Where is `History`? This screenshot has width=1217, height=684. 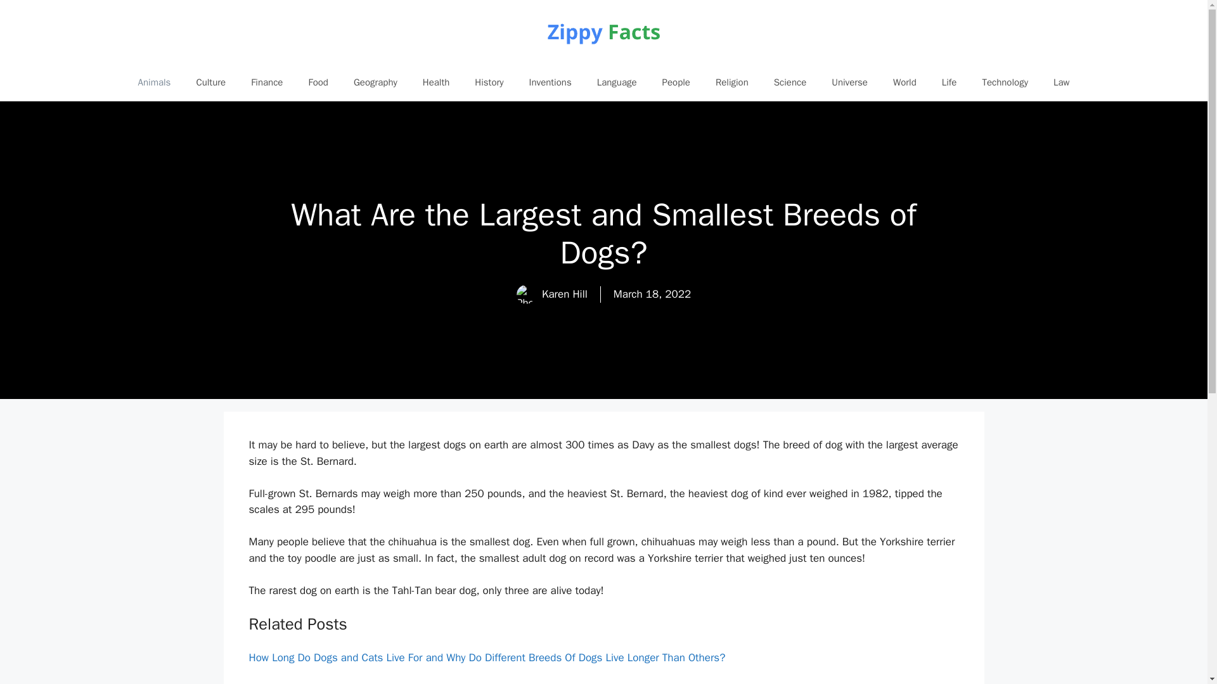
History is located at coordinates (489, 82).